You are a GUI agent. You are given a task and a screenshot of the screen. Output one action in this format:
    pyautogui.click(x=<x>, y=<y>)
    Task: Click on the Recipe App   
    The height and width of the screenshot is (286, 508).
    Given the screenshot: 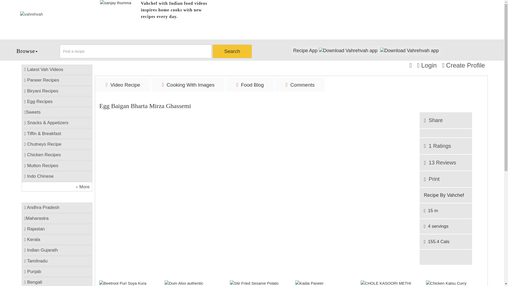 What is the action you would take?
    pyautogui.click(x=366, y=51)
    